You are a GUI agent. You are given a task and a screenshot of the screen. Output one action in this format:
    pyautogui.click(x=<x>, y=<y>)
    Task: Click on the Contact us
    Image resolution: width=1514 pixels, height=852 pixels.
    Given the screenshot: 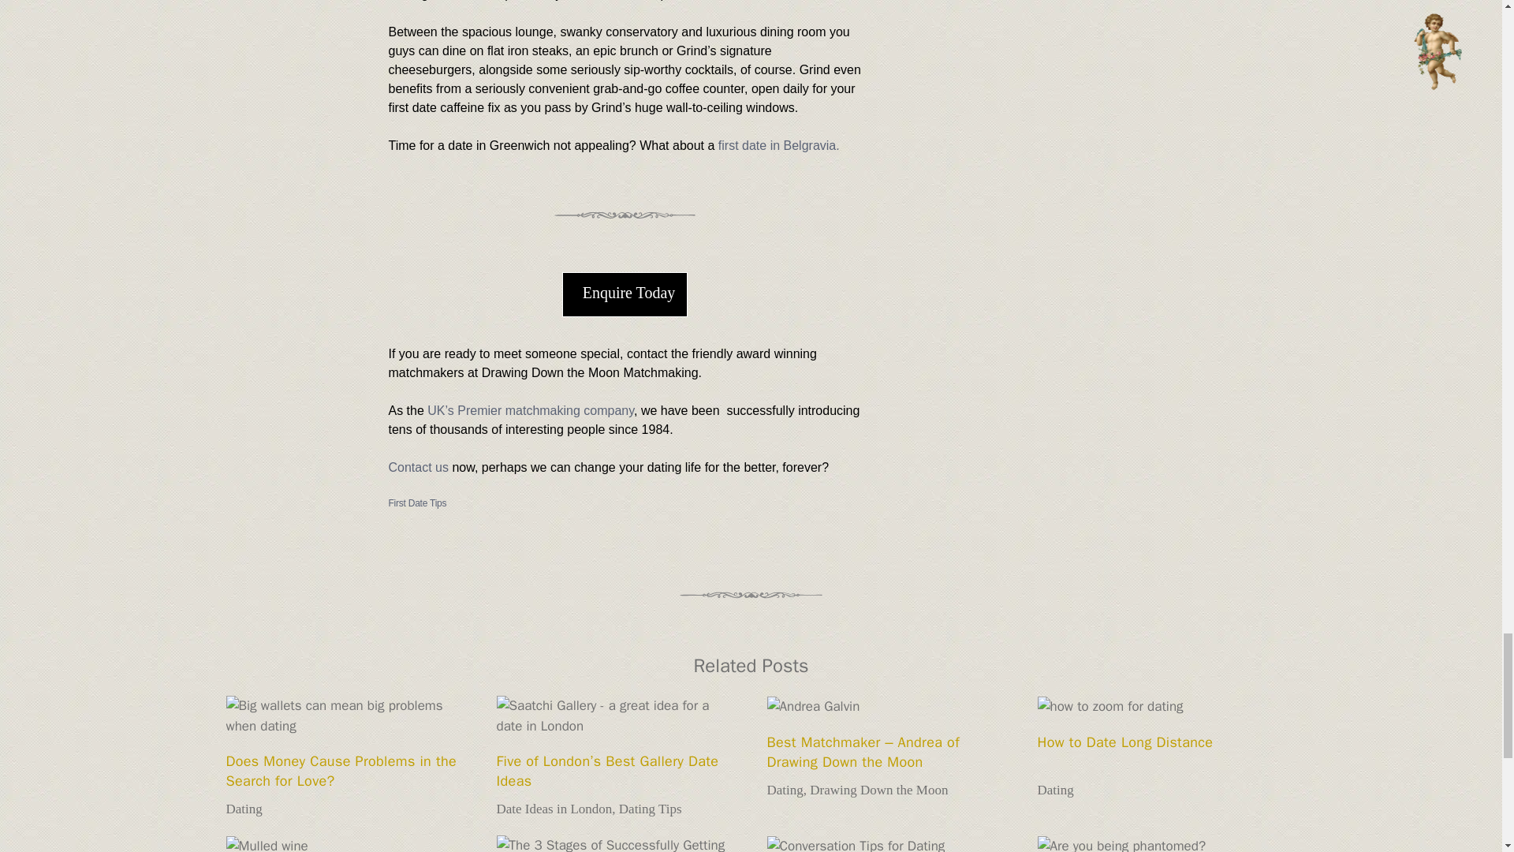 What is the action you would take?
    pyautogui.click(x=418, y=467)
    